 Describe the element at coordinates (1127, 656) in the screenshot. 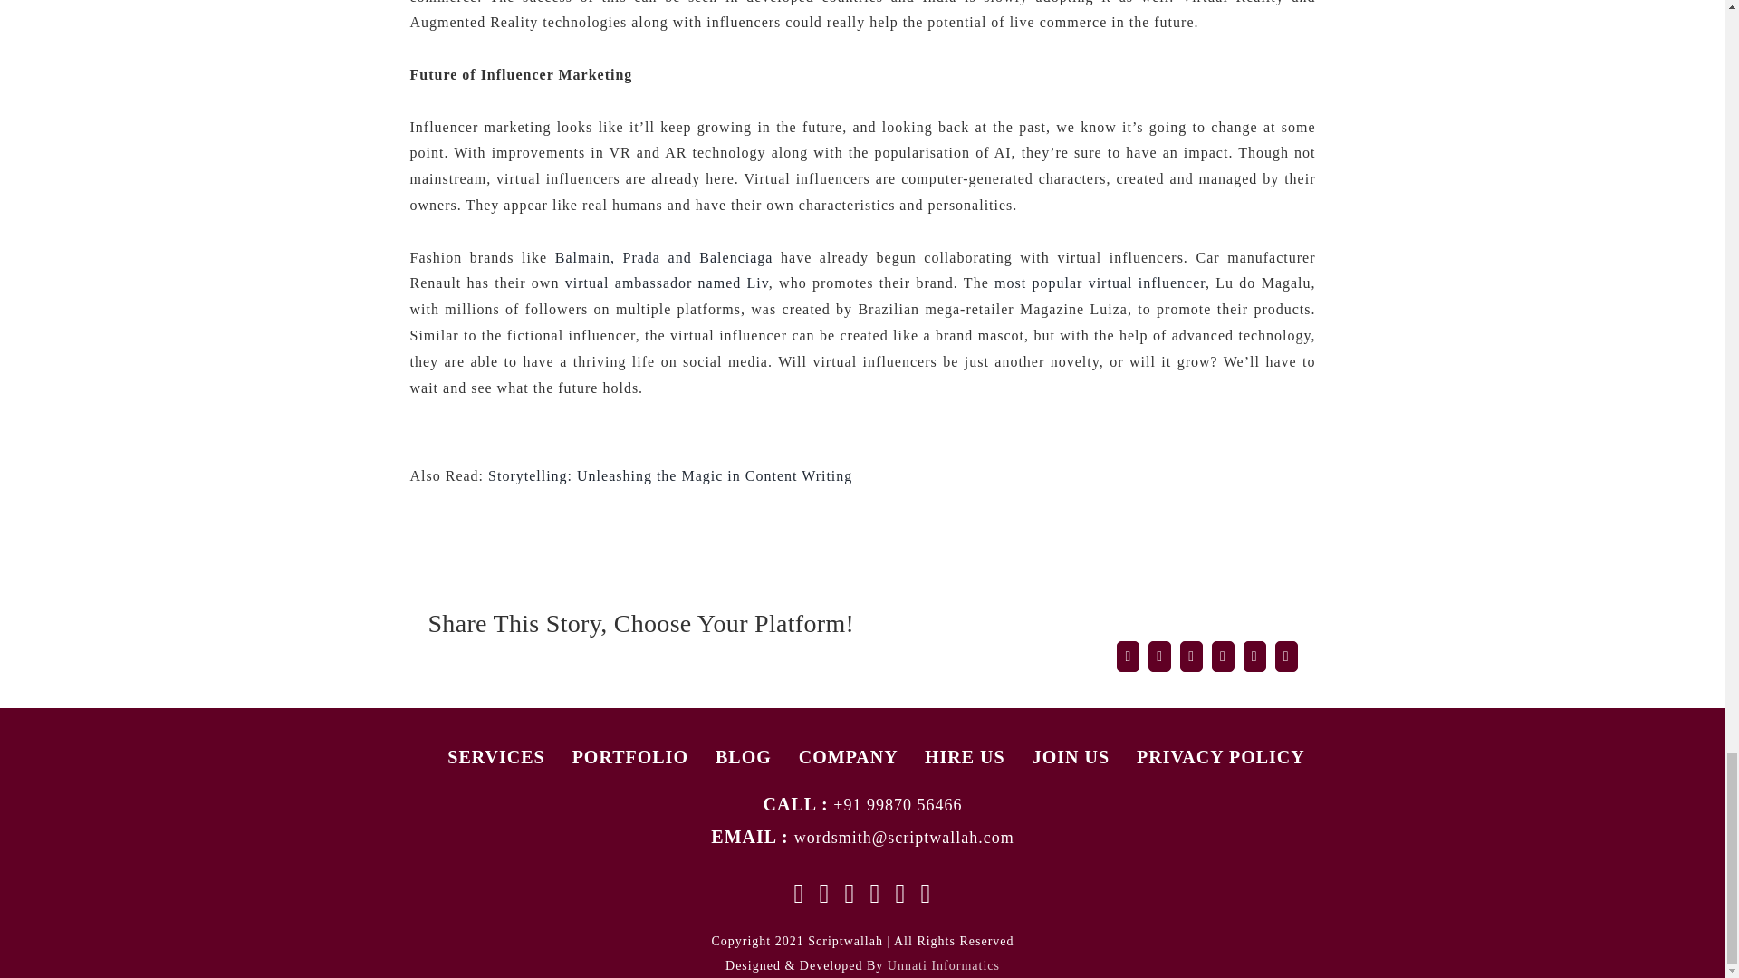

I see `Facebook` at that location.